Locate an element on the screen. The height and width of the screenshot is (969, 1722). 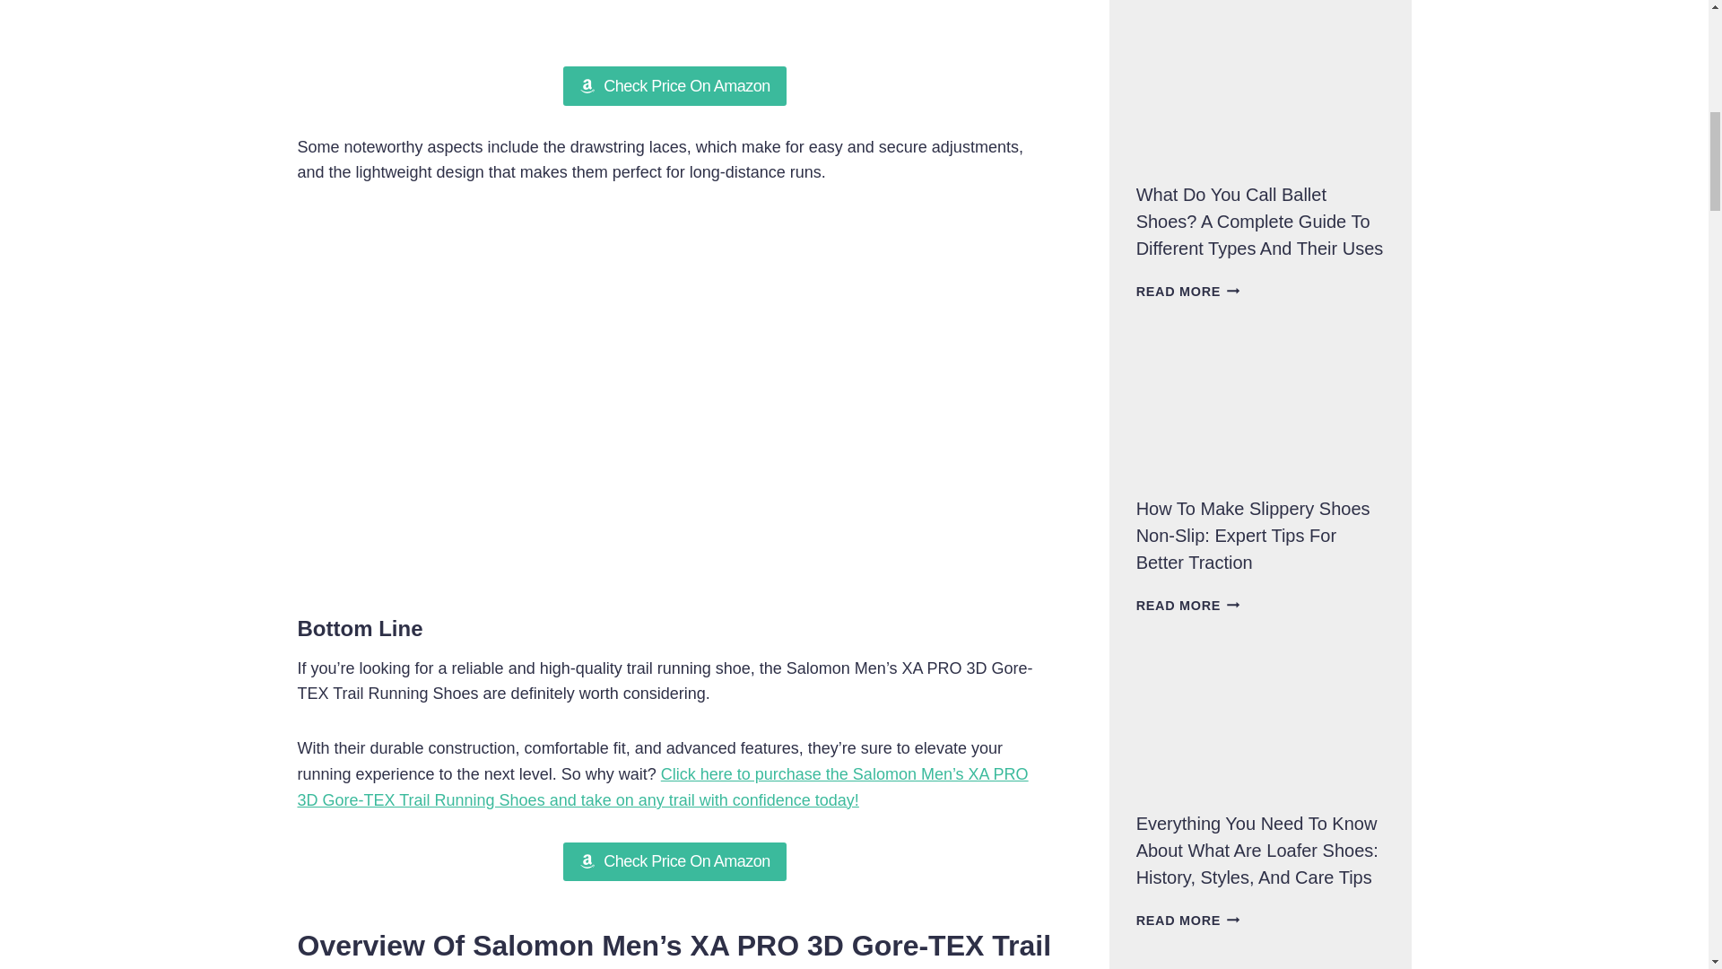
Check Price On Amazon is located at coordinates (674, 85).